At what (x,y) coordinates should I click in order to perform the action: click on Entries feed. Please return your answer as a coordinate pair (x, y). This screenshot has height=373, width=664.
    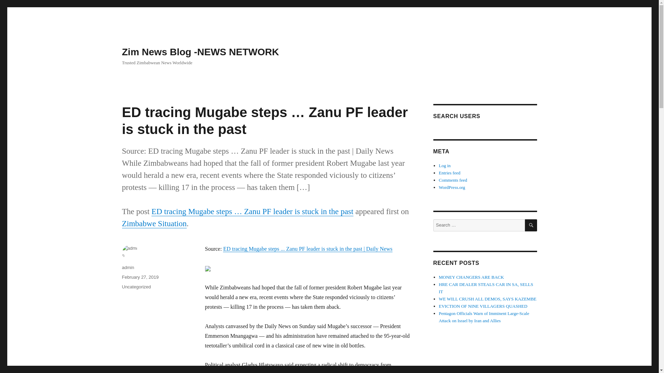
    Looking at the image, I should click on (450, 173).